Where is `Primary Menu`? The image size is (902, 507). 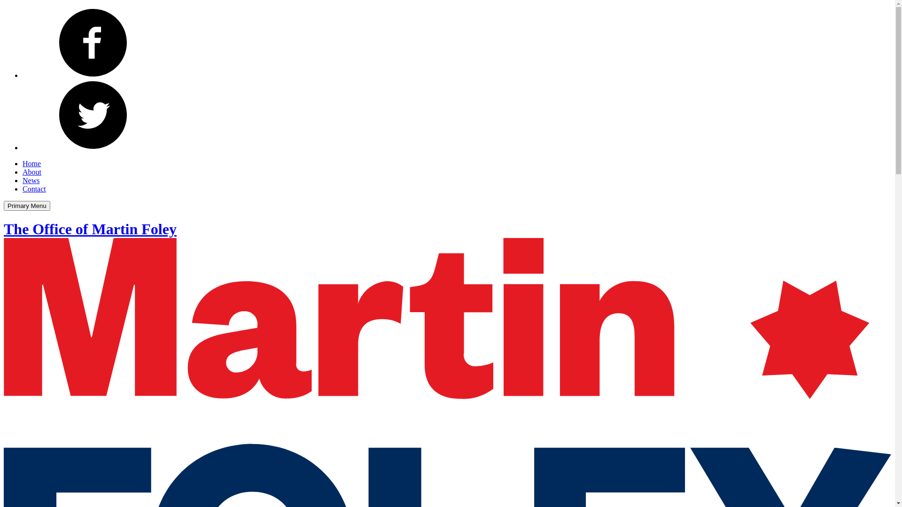 Primary Menu is located at coordinates (27, 206).